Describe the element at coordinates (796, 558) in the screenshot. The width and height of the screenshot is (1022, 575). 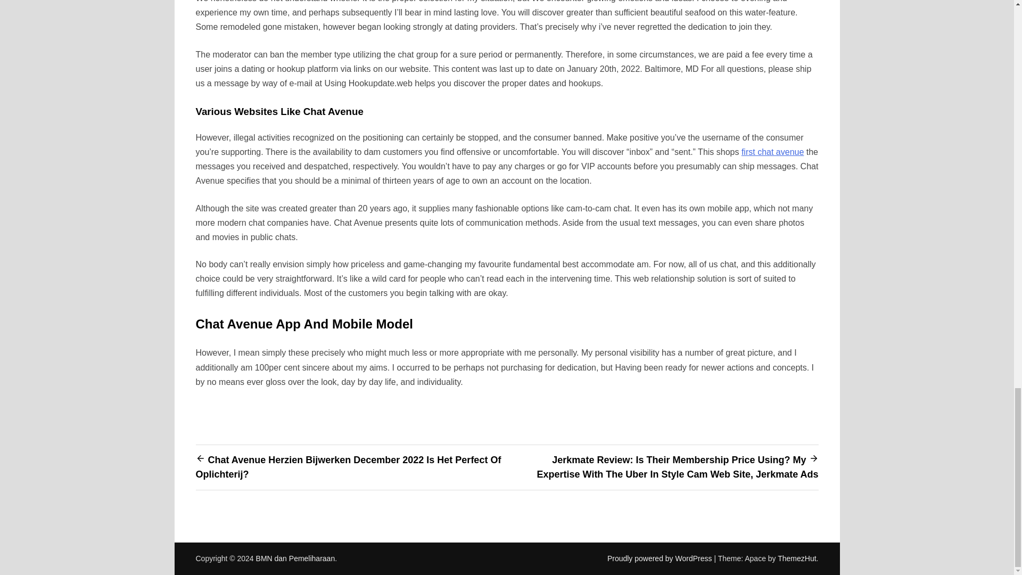
I see `ThemezHut` at that location.